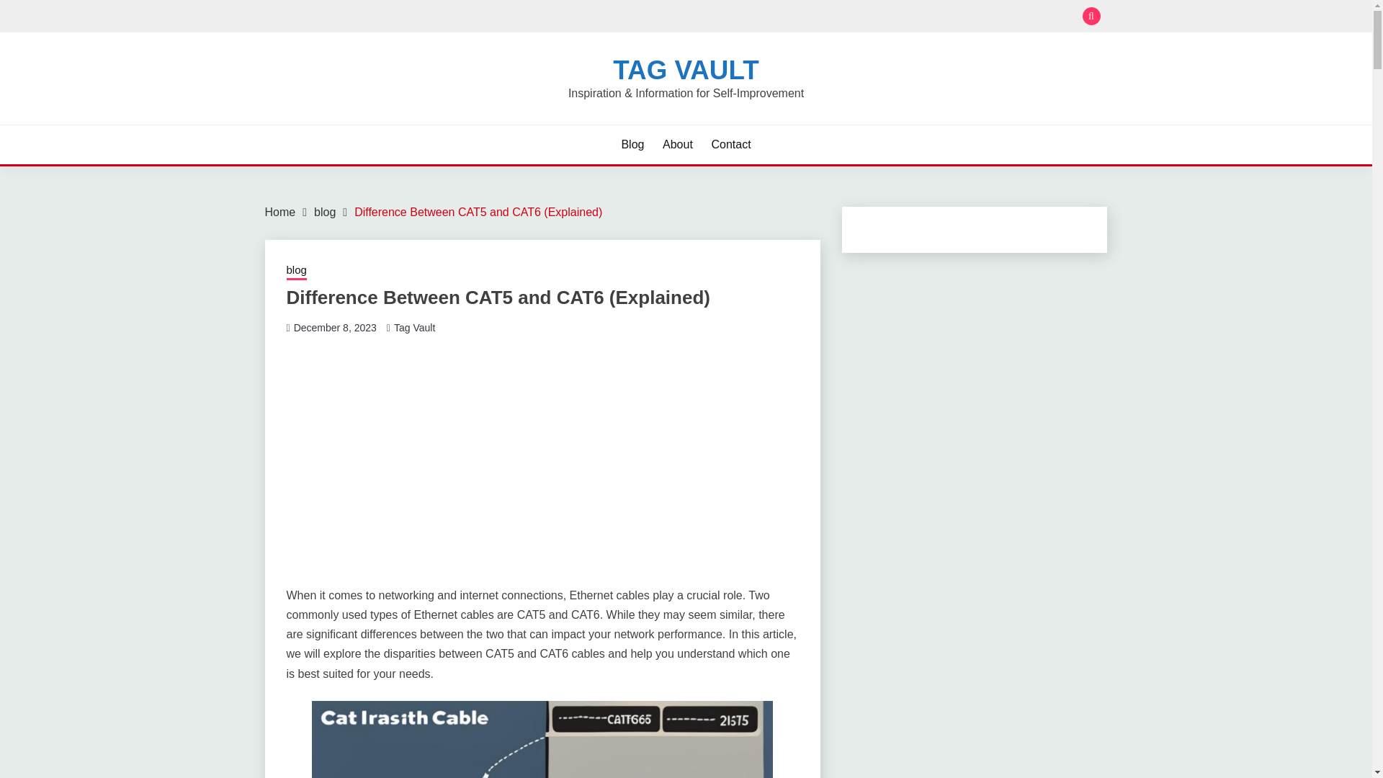  What do you see at coordinates (685, 69) in the screenshot?
I see `TAG VAULT` at bounding box center [685, 69].